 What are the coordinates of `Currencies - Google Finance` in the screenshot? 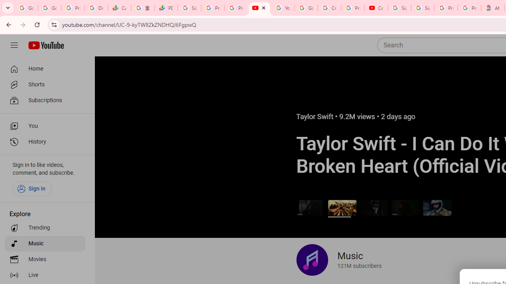 It's located at (119, 8).